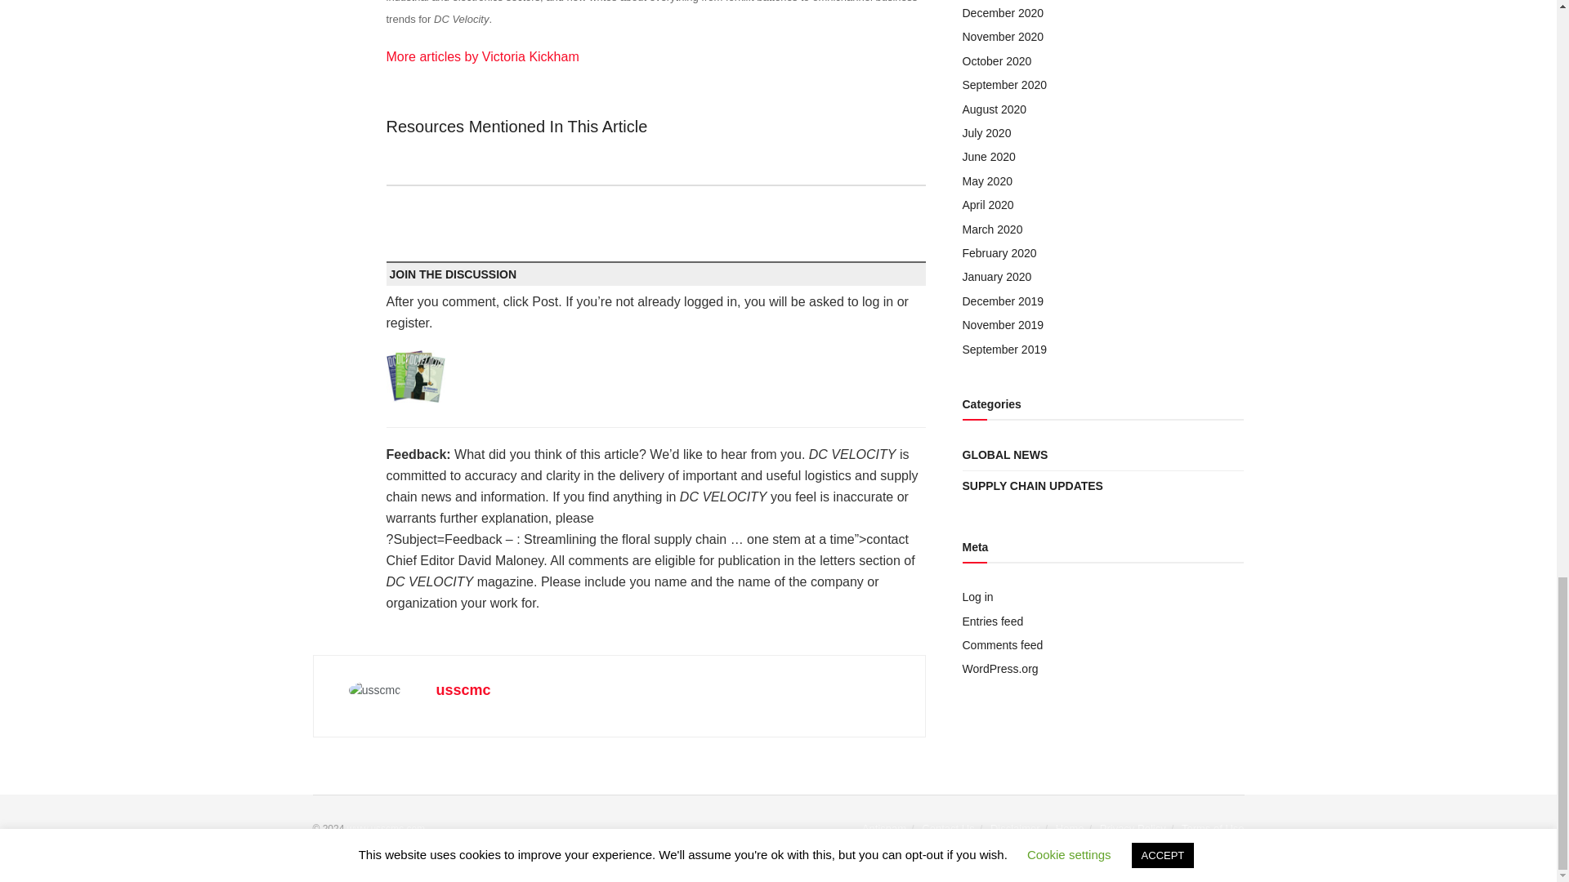  I want to click on More articles by Victoria Kickham, so click(482, 56).